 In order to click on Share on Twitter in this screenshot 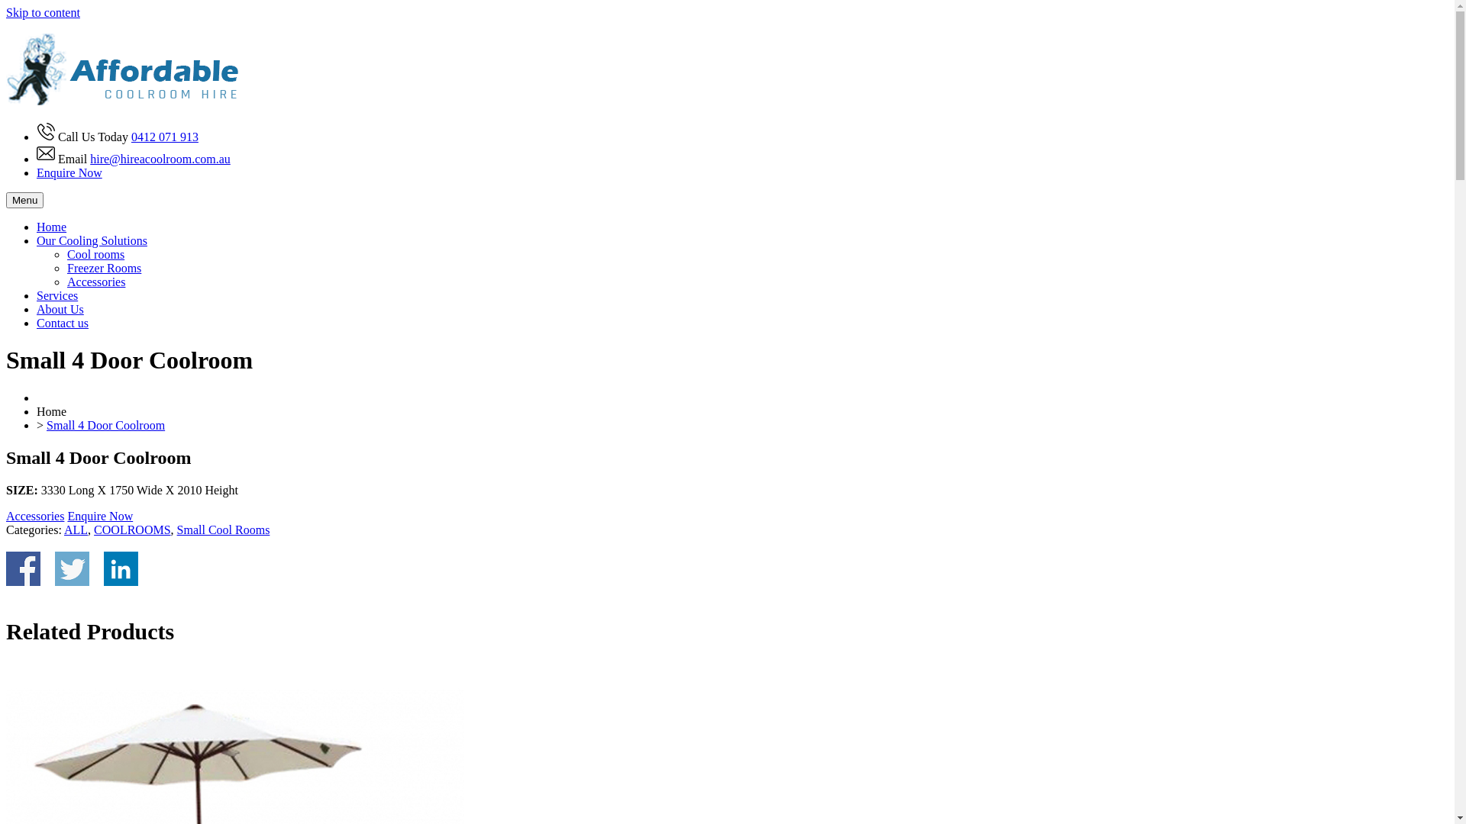, I will do `click(72, 569)`.